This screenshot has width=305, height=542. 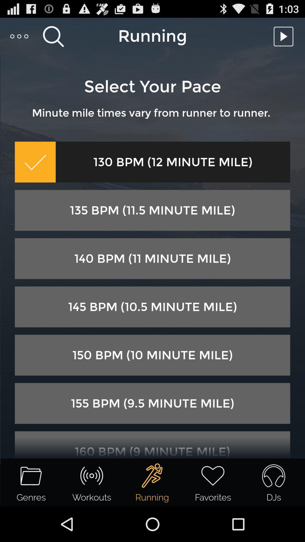 I want to click on play, so click(x=285, y=36).